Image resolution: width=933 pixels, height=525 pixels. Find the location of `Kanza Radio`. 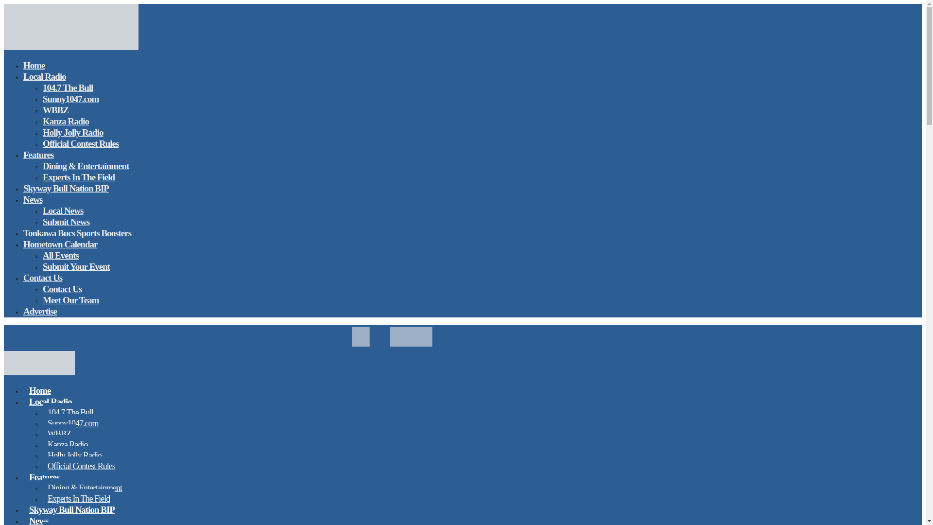

Kanza Radio is located at coordinates (66, 121).